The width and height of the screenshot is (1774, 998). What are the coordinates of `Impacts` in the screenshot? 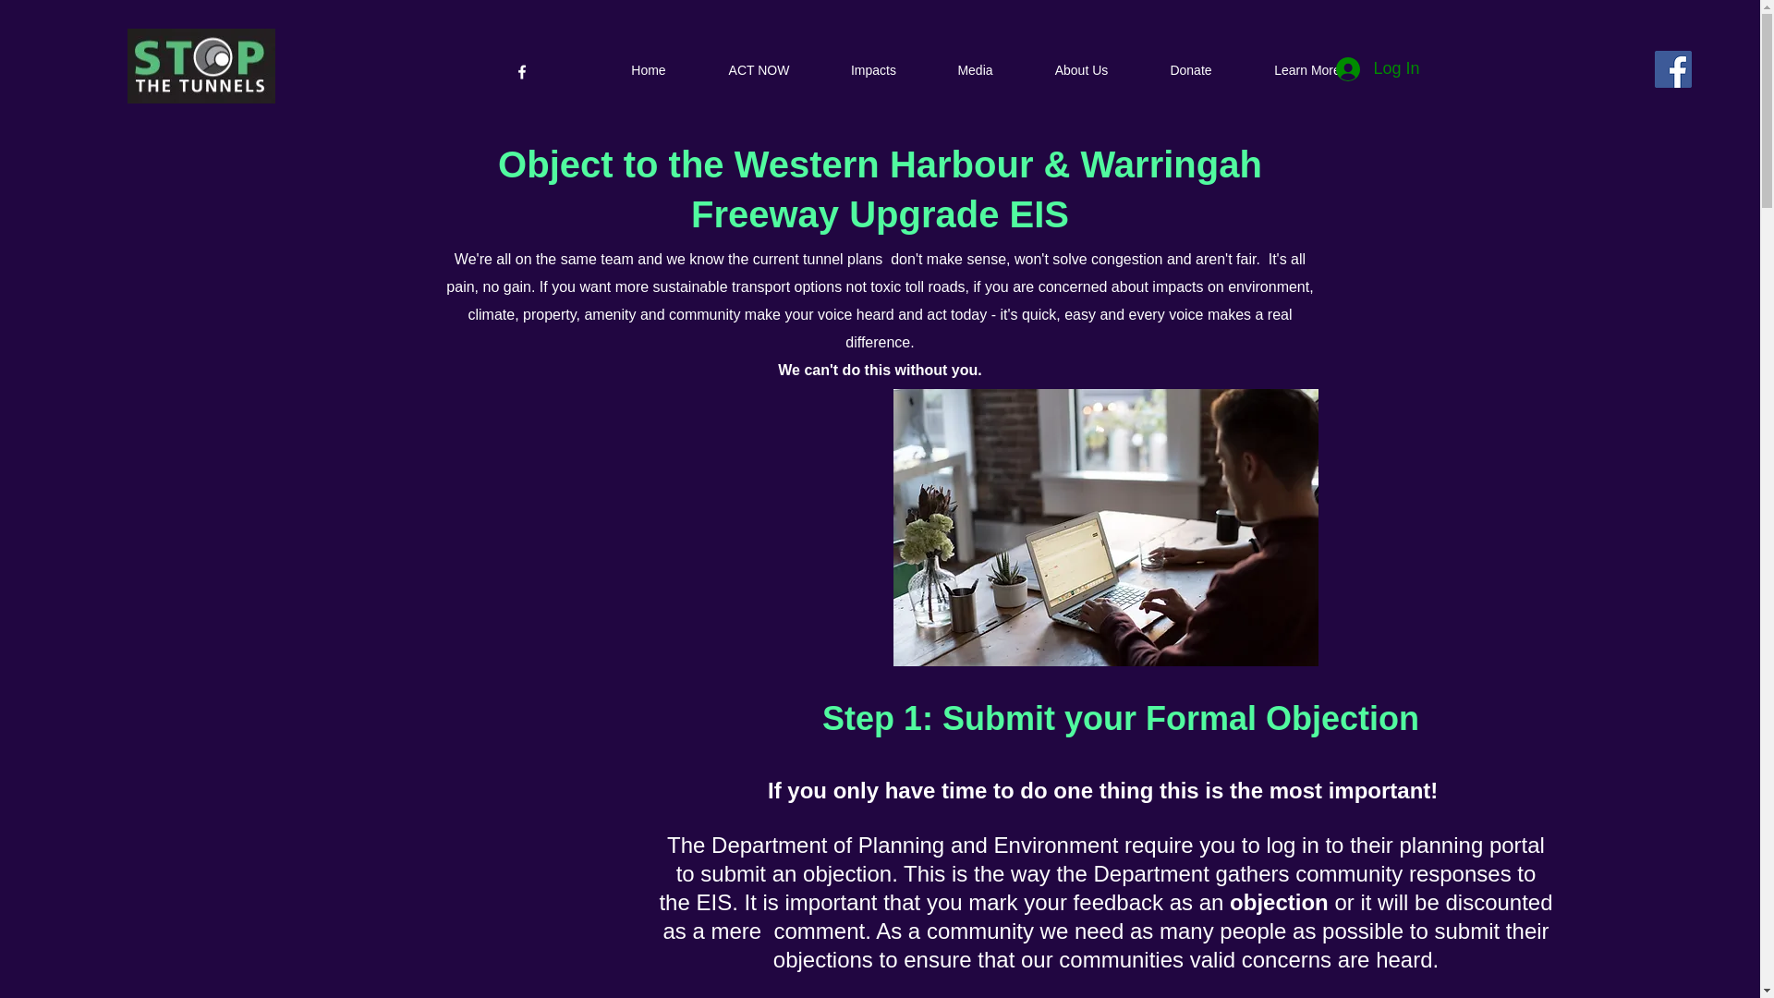 It's located at (872, 65).